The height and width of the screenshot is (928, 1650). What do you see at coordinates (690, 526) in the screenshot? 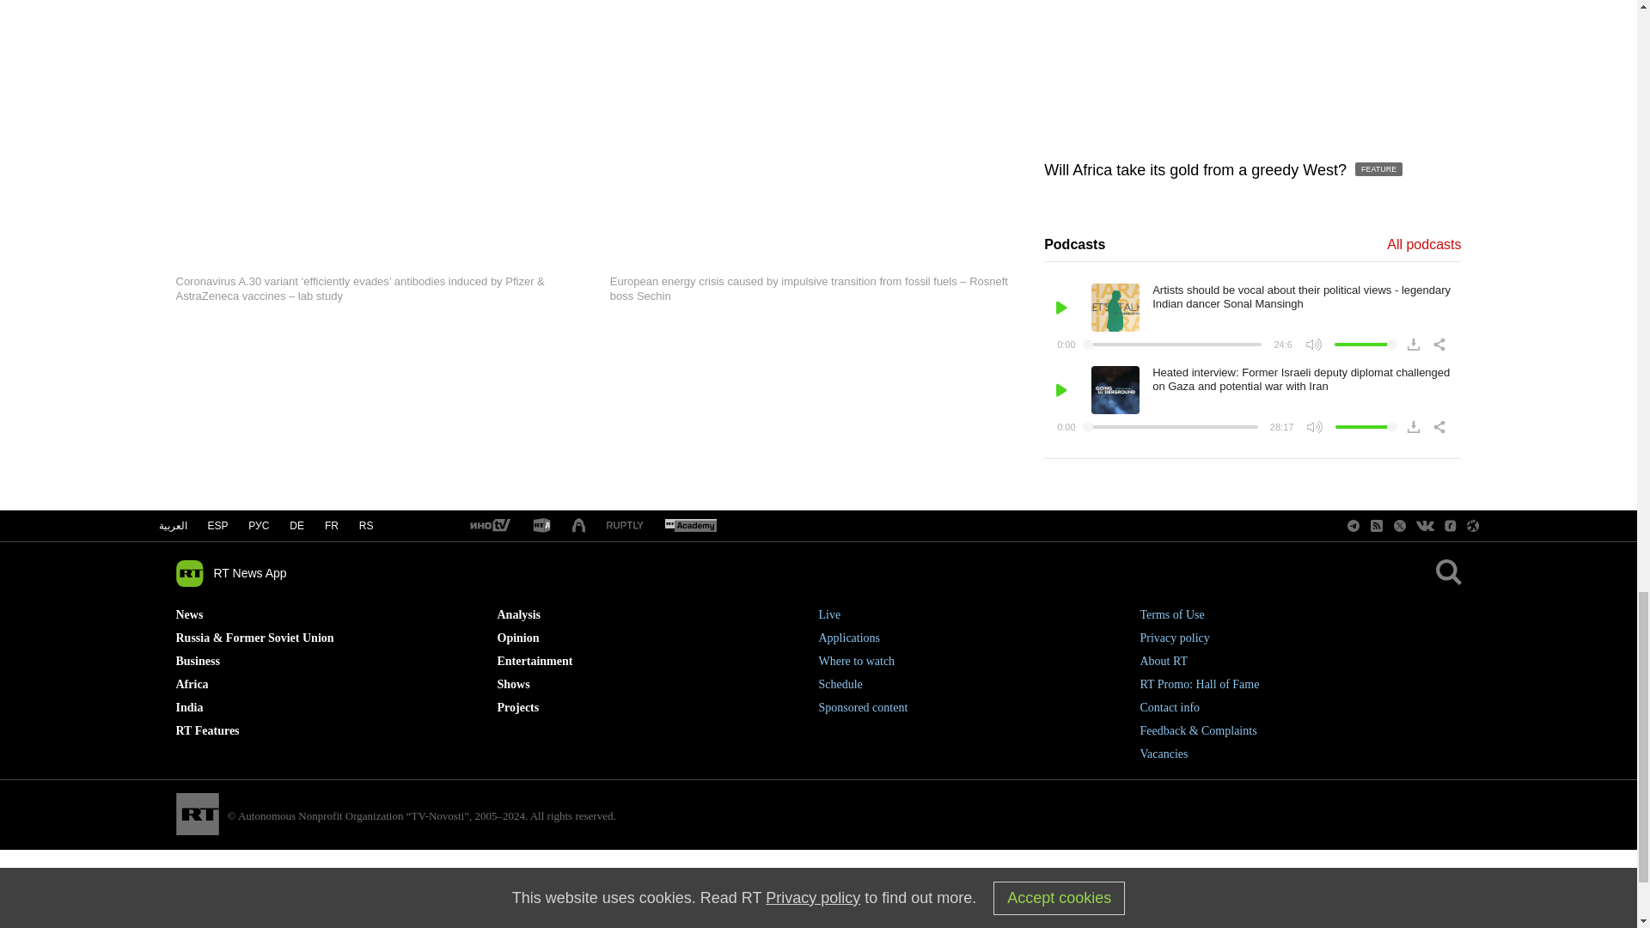
I see `RT ` at bounding box center [690, 526].